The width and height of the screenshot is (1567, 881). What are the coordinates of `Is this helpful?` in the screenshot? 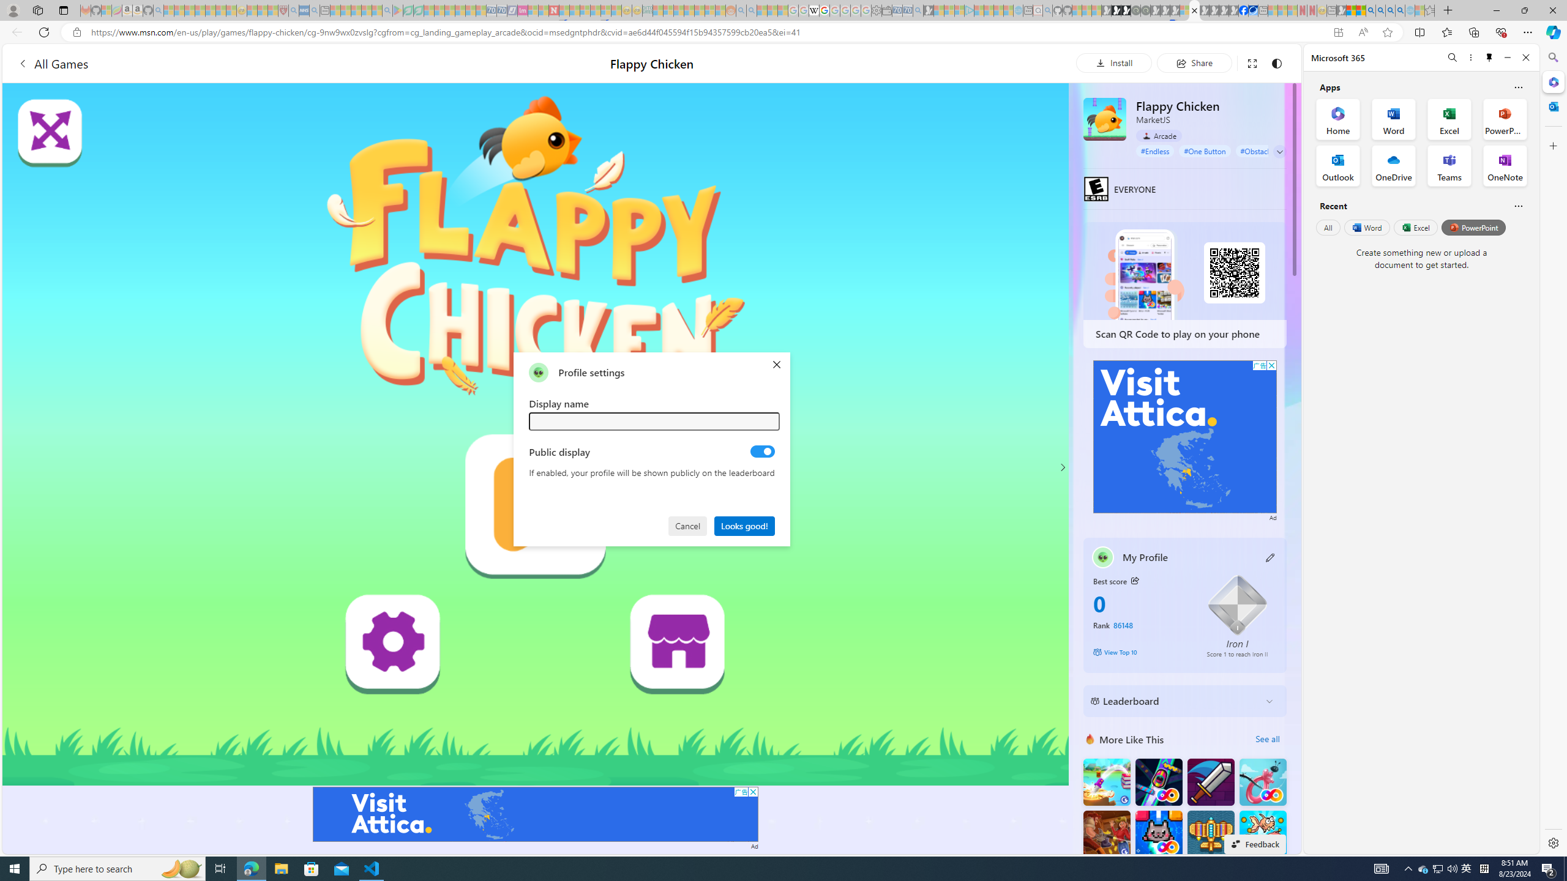 It's located at (1518, 206).